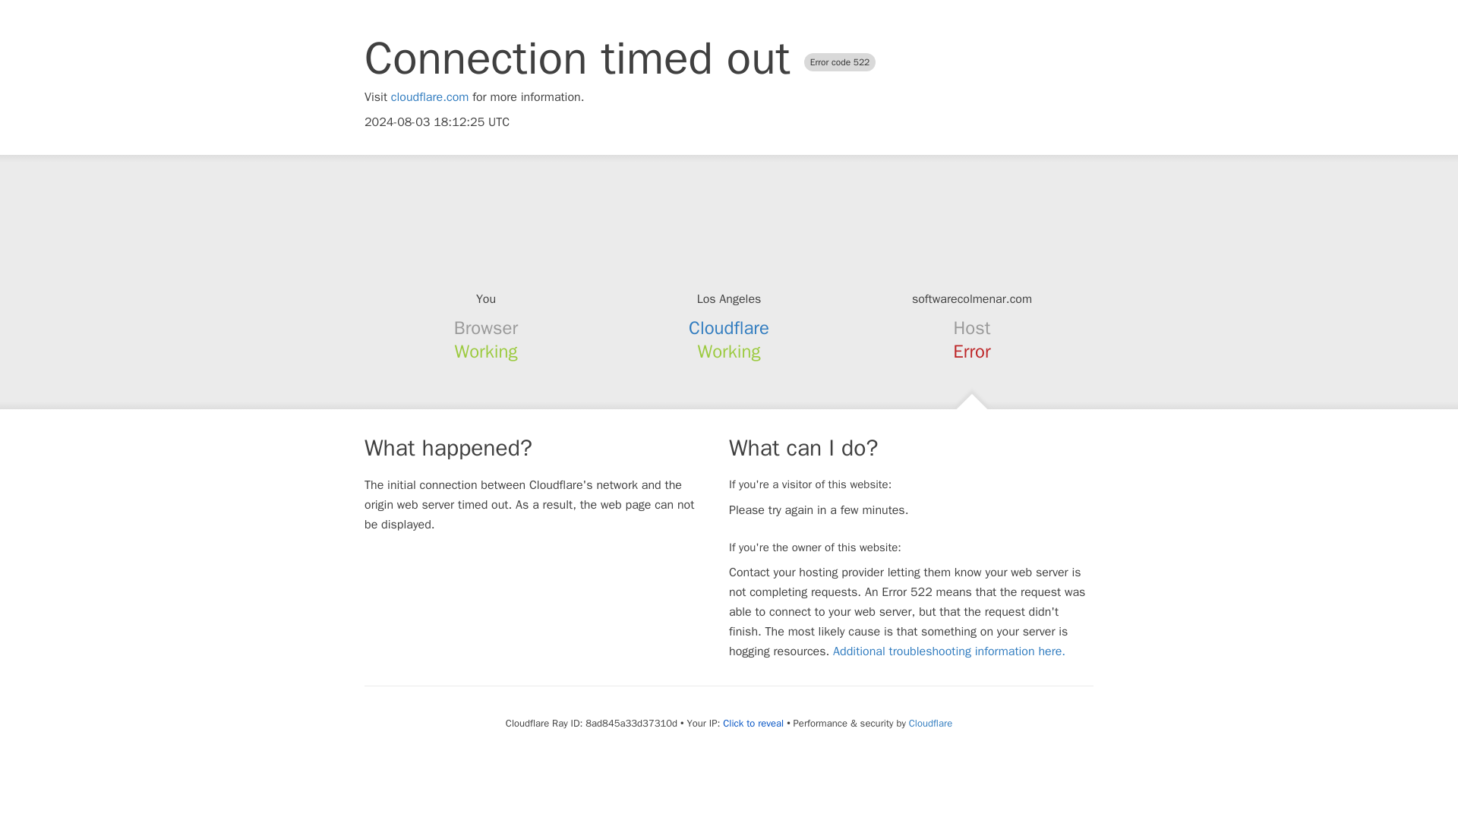 The image size is (1458, 820). What do you see at coordinates (430, 97) in the screenshot?
I see `cloudflare.com` at bounding box center [430, 97].